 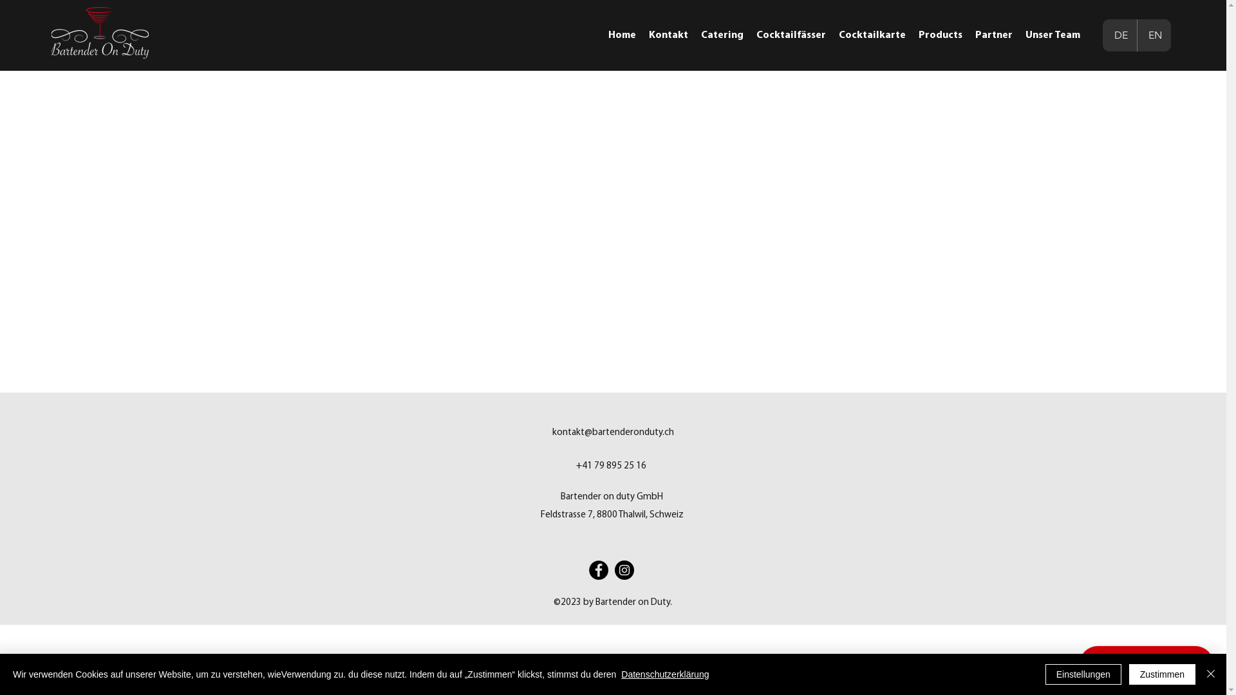 What do you see at coordinates (872, 35) in the screenshot?
I see `Cocktailkarte` at bounding box center [872, 35].